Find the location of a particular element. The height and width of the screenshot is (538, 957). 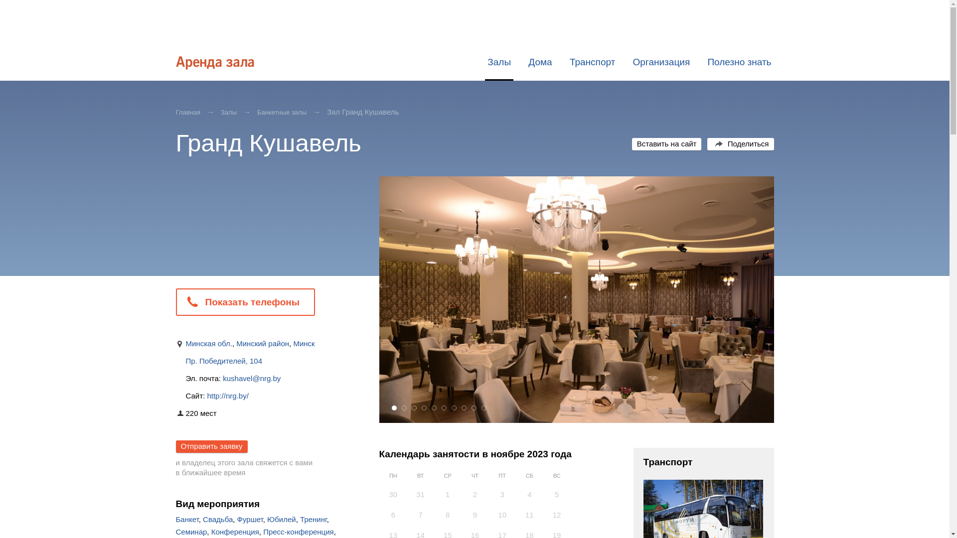

7 is located at coordinates (454, 408).